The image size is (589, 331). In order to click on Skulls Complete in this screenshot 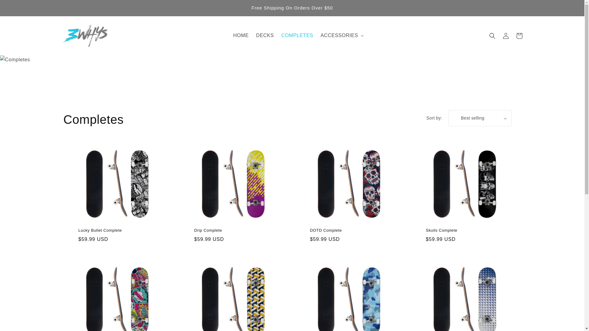, I will do `click(463, 230)`.